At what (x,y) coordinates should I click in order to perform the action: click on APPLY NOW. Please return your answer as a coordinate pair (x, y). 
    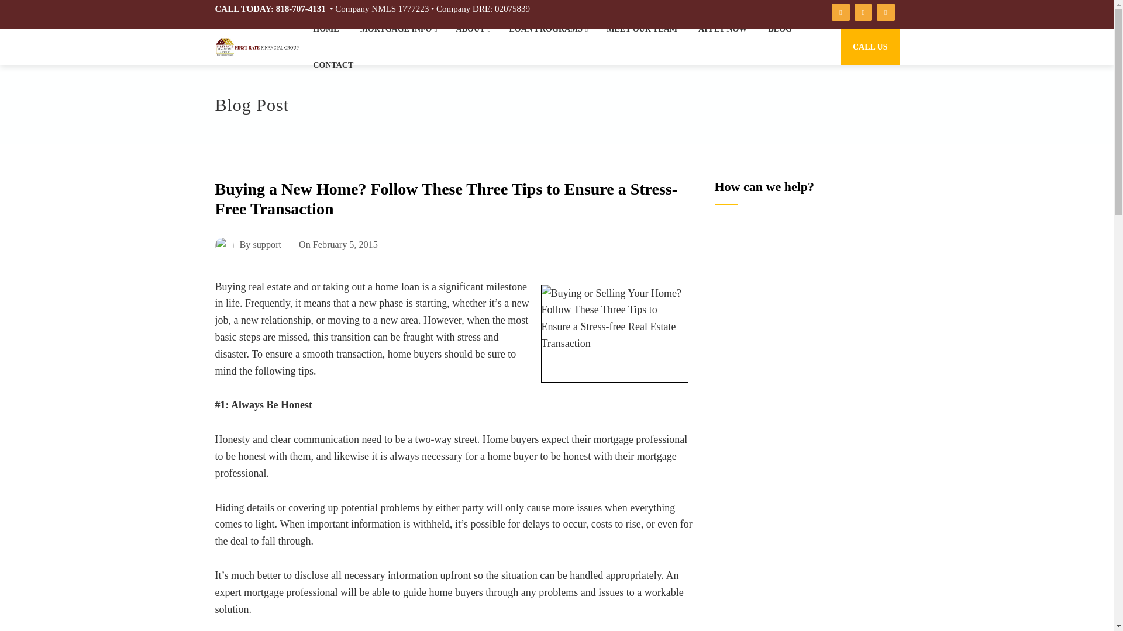
    Looking at the image, I should click on (722, 29).